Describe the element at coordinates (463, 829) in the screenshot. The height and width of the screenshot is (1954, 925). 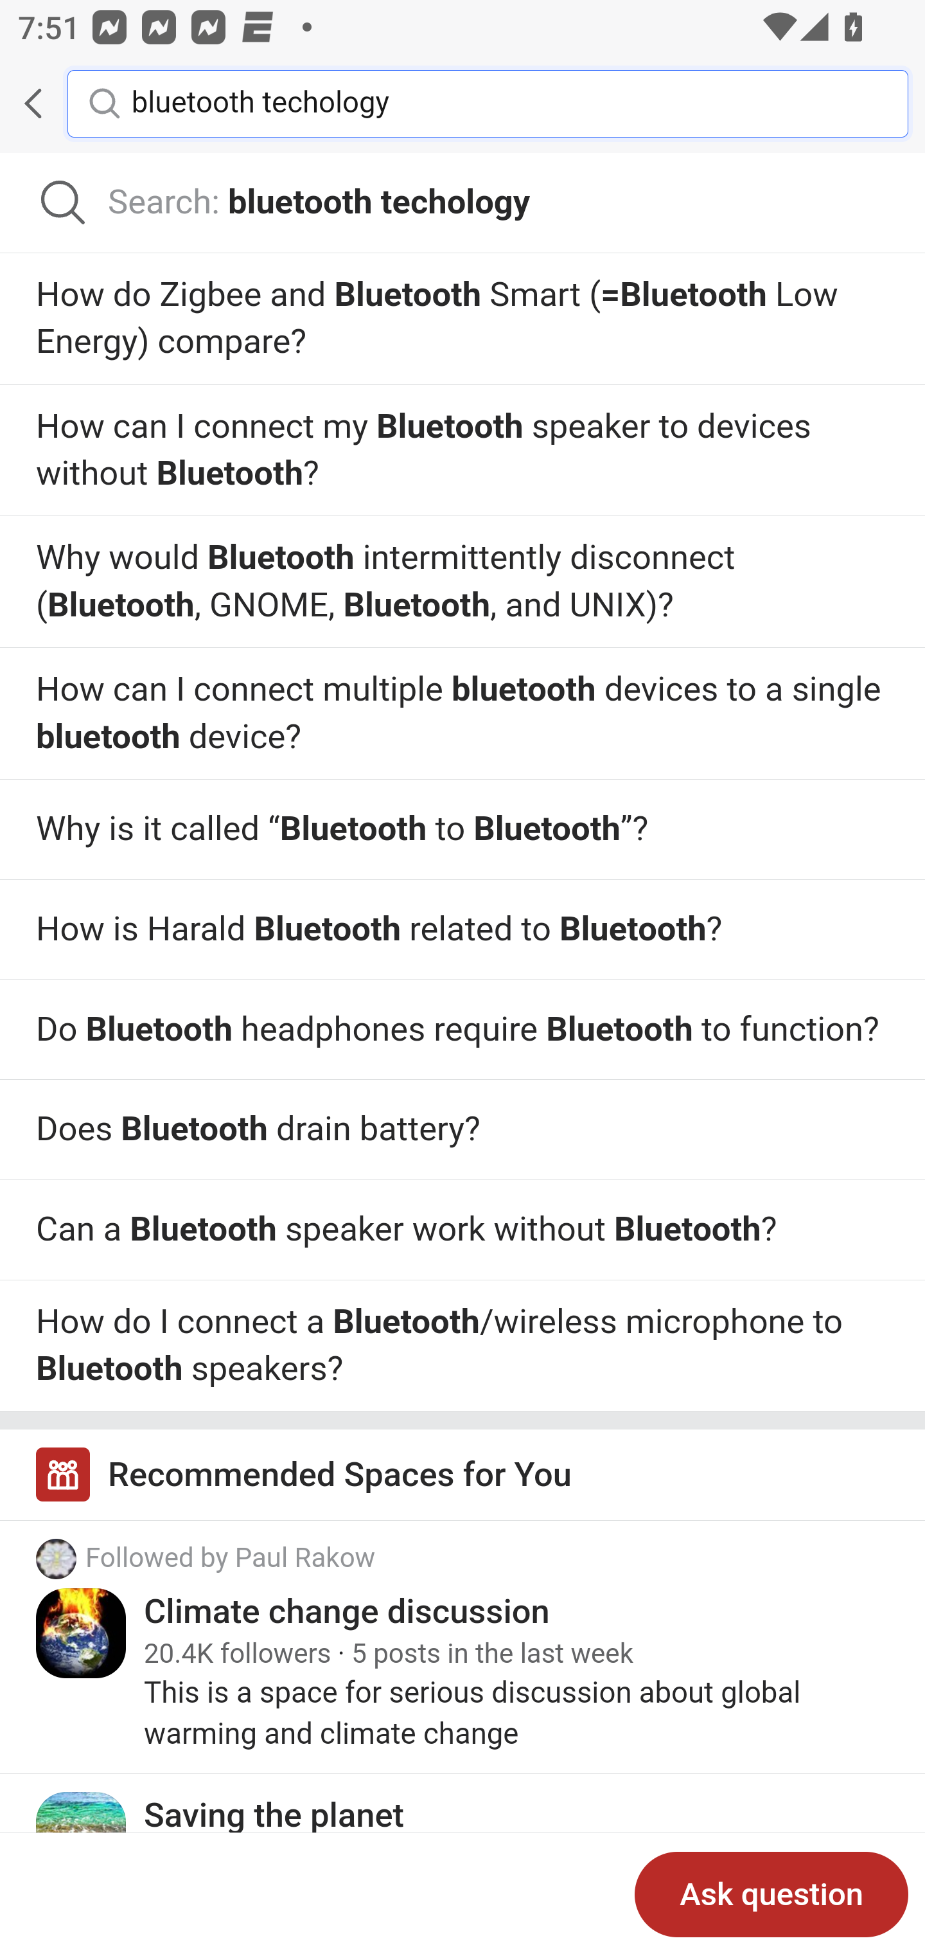
I see `What are some great mind-blowing books? Why?` at that location.